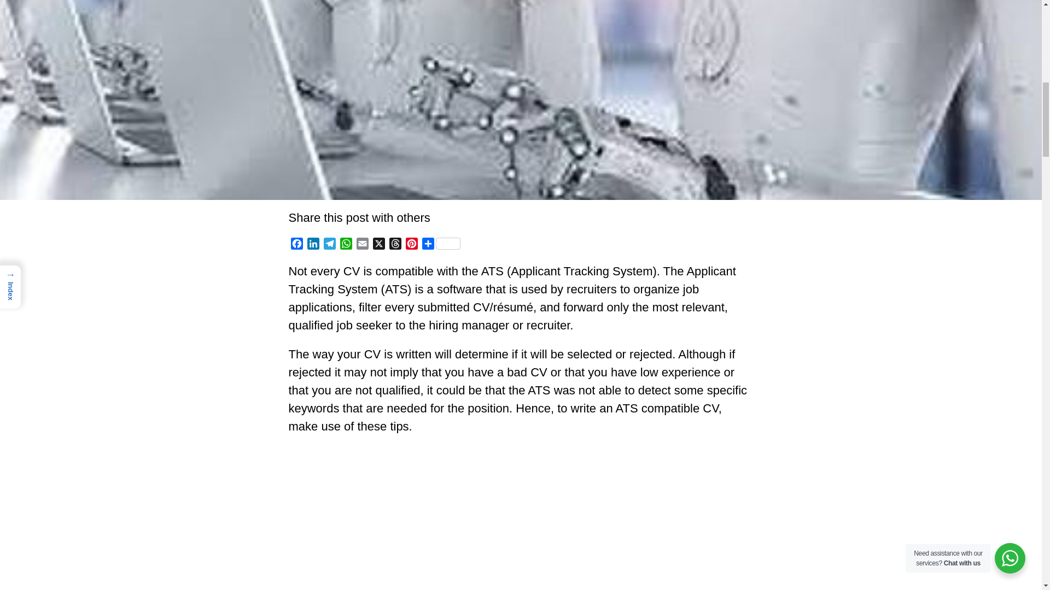  Describe the element at coordinates (313, 245) in the screenshot. I see `LinkedIn` at that location.